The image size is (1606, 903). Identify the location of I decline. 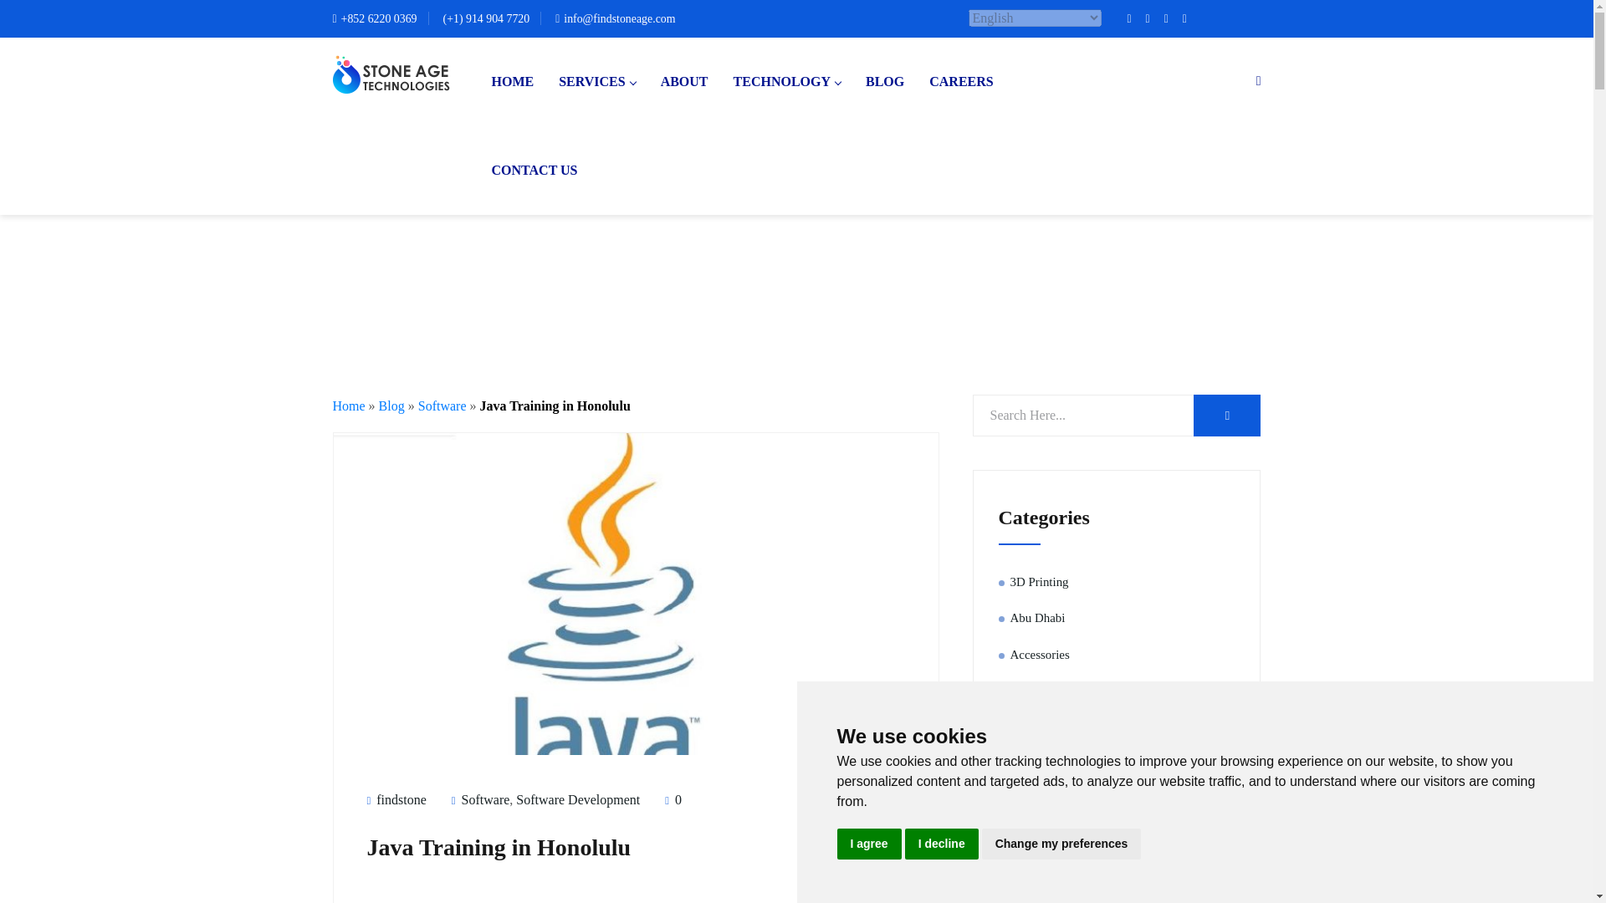
(942, 844).